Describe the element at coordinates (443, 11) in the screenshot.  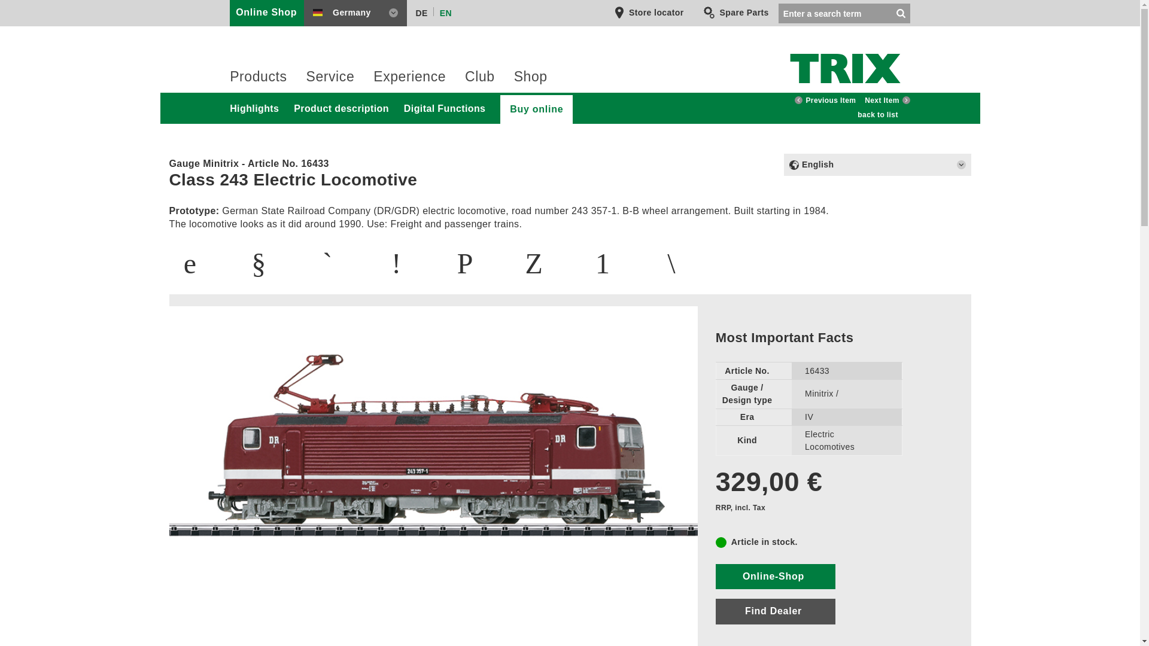
I see `EN` at that location.